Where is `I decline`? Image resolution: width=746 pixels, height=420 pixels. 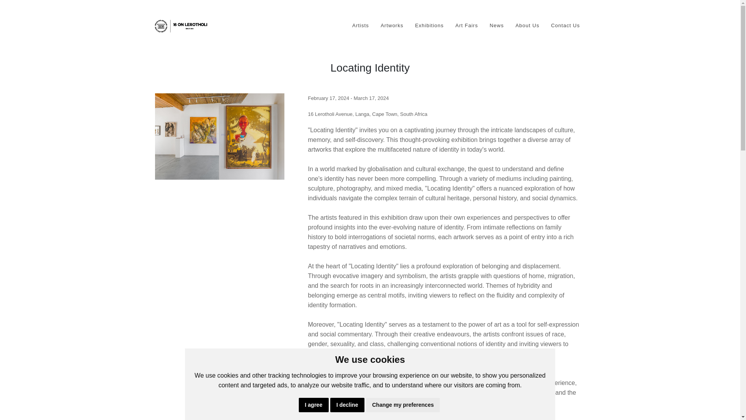
I decline is located at coordinates (347, 404).